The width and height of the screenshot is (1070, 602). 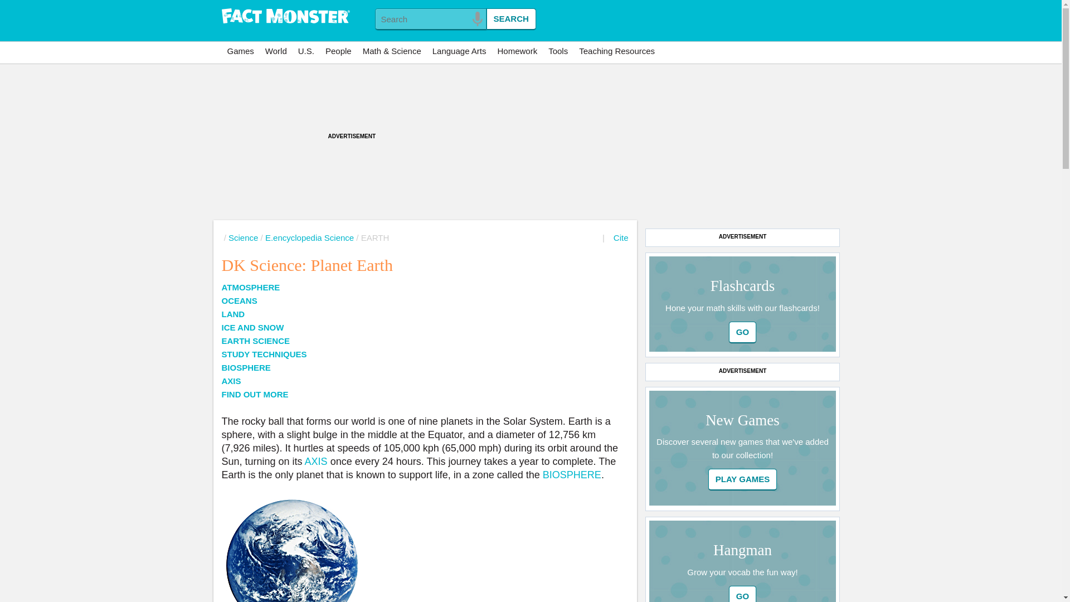 I want to click on Search, so click(x=510, y=19).